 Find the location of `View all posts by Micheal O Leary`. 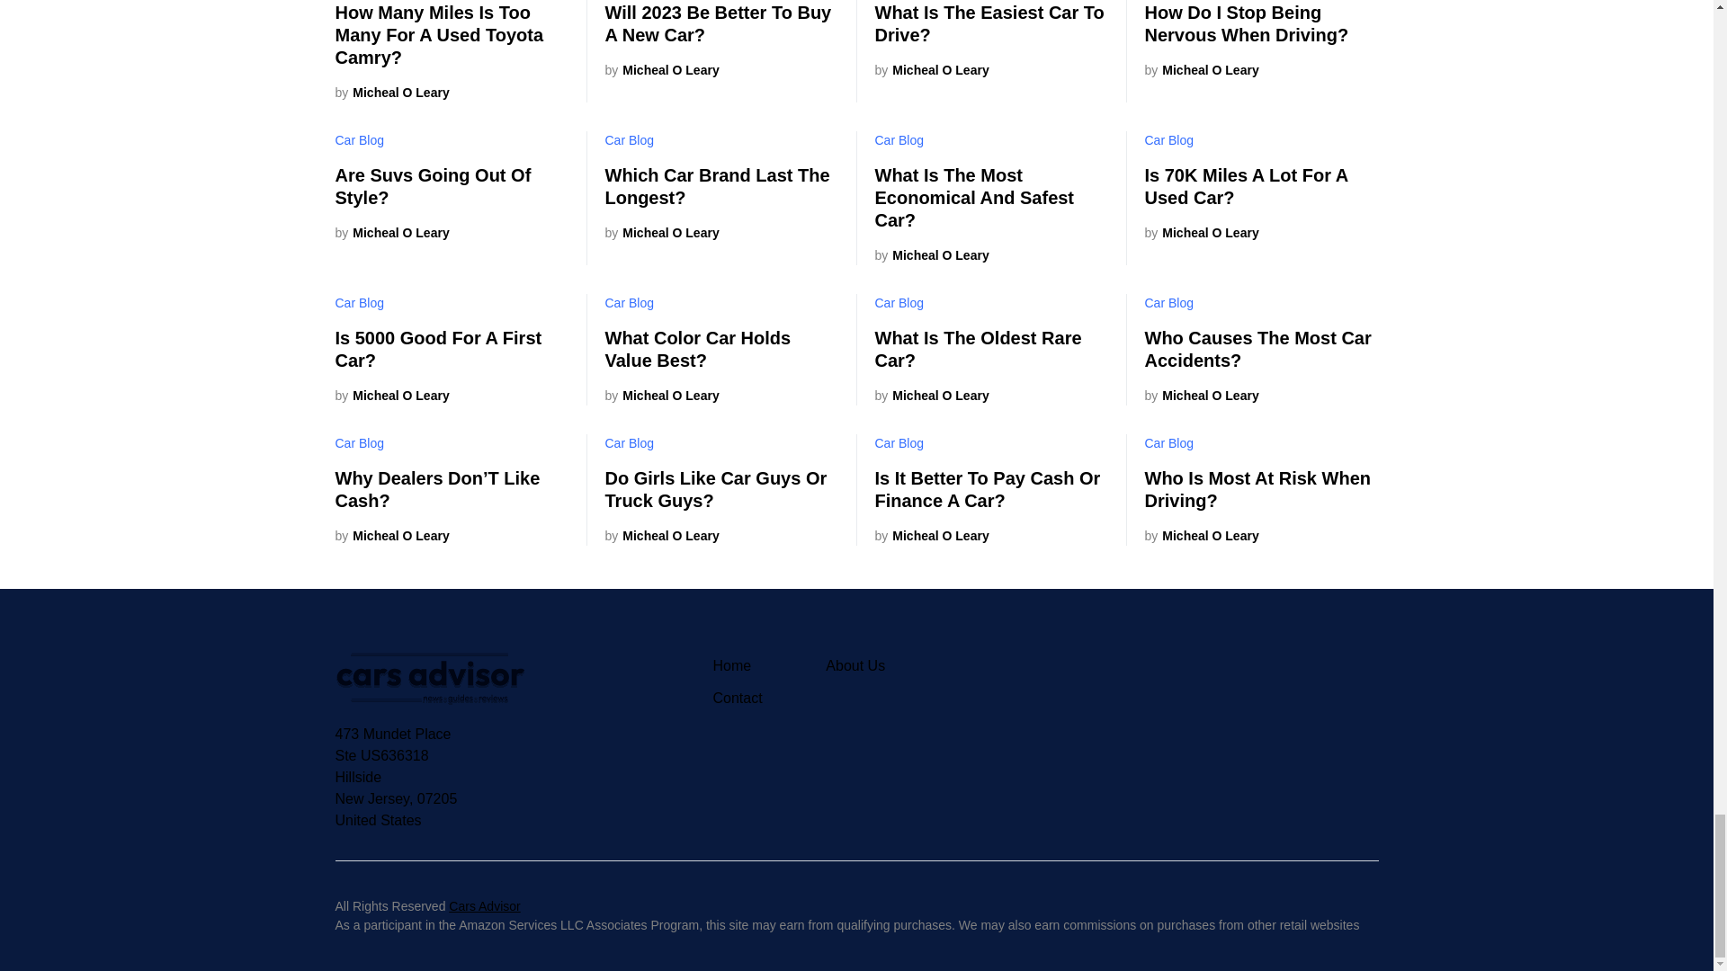

View all posts by Micheal O Leary is located at coordinates (661, 70).